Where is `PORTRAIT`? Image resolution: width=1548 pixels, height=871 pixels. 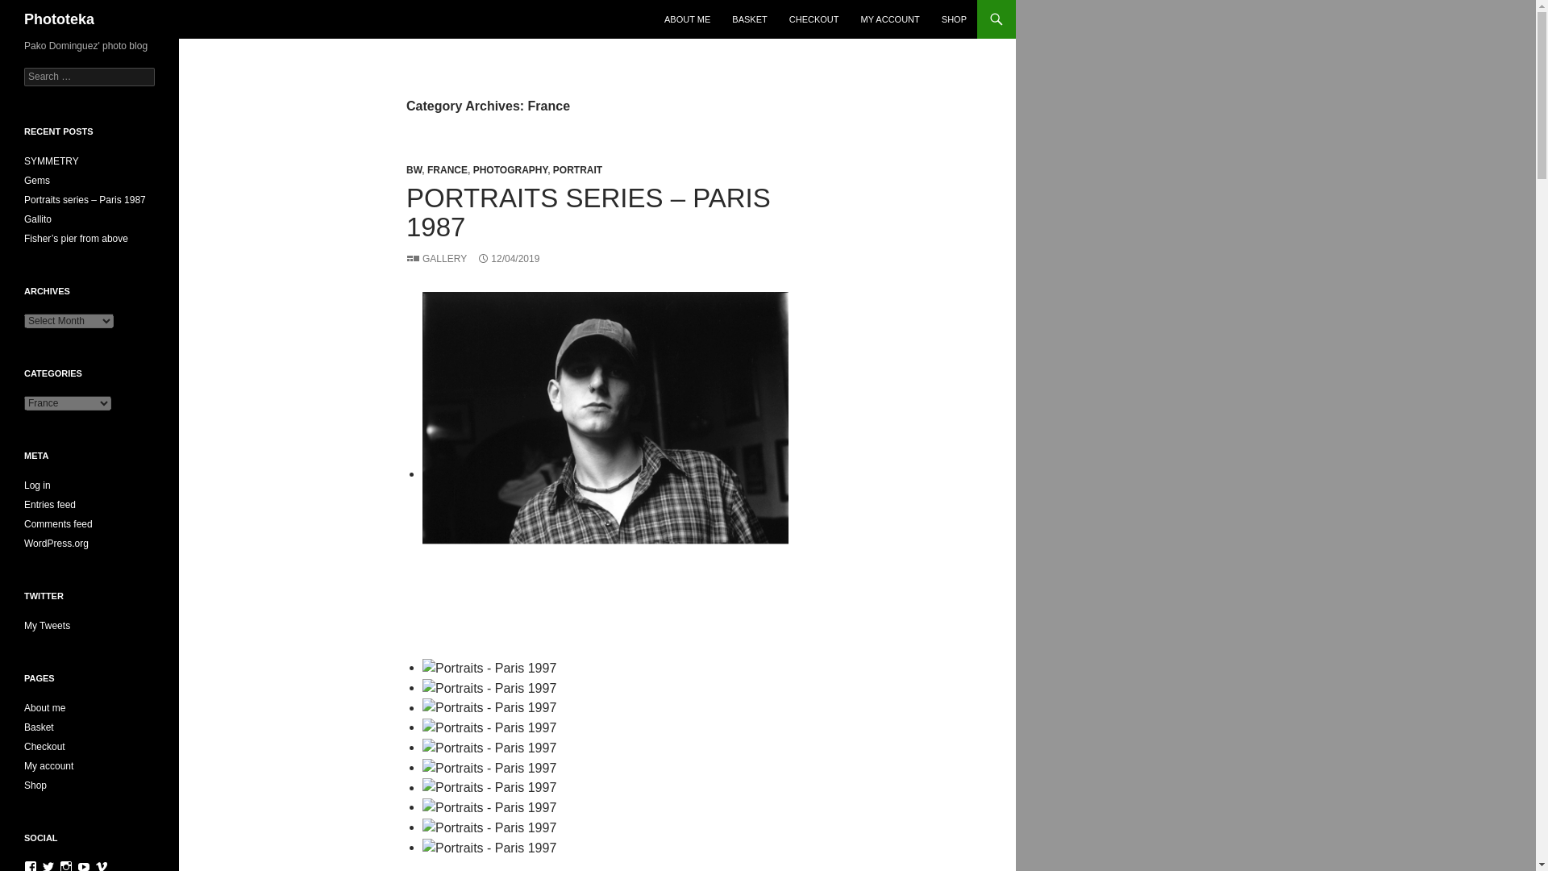 PORTRAIT is located at coordinates (577, 170).